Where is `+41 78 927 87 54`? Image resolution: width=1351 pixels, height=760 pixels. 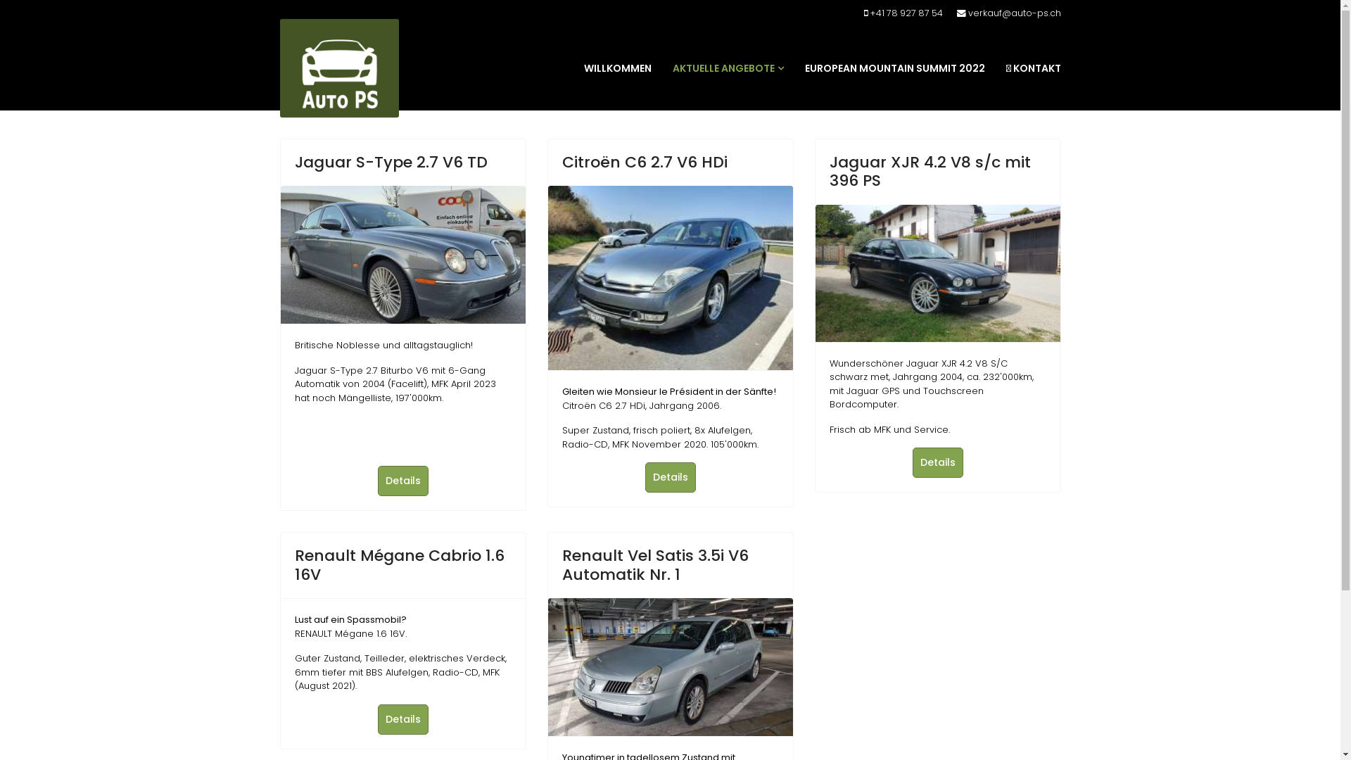 +41 78 927 87 54 is located at coordinates (906, 13).